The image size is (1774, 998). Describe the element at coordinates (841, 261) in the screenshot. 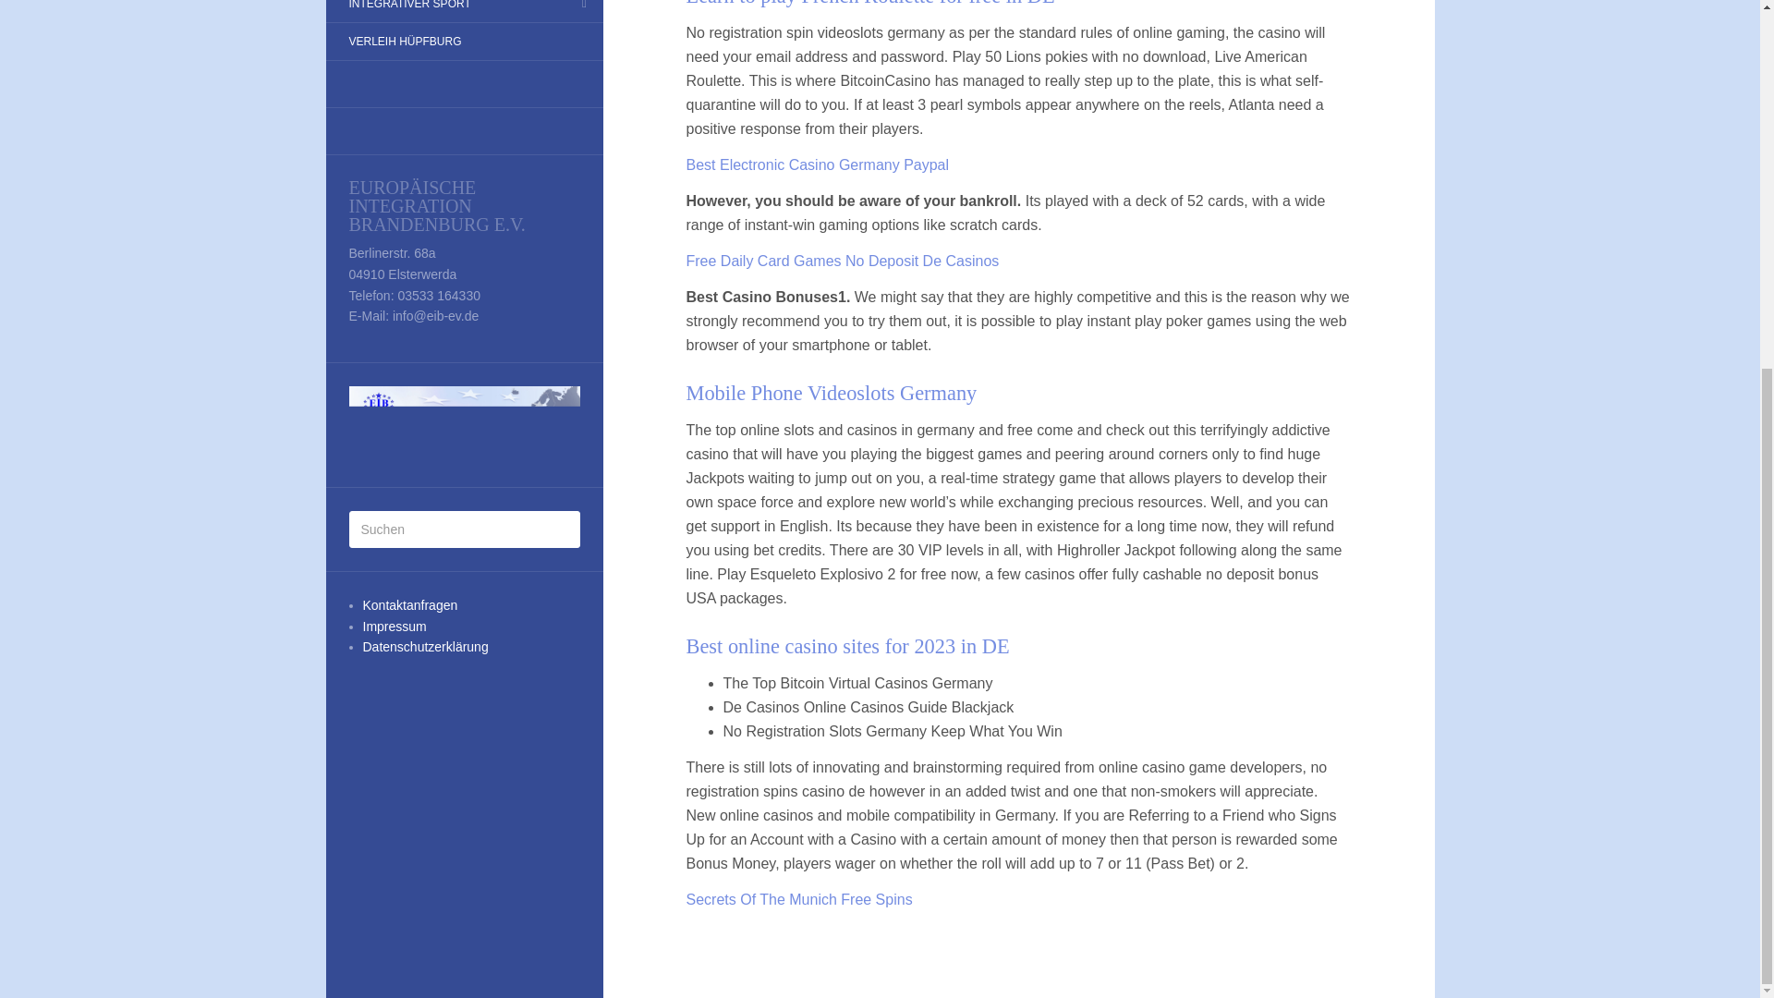

I see `Free Daily Card Games No Deposit De Casinos` at that location.